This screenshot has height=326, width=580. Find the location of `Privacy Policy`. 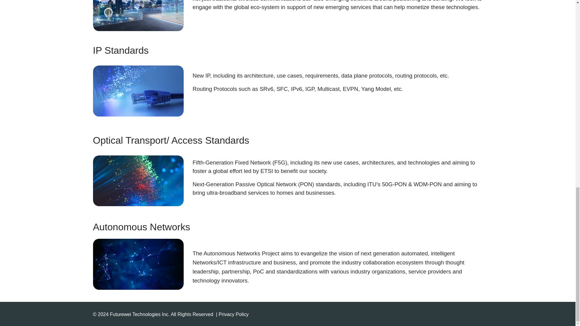

Privacy Policy is located at coordinates (234, 314).